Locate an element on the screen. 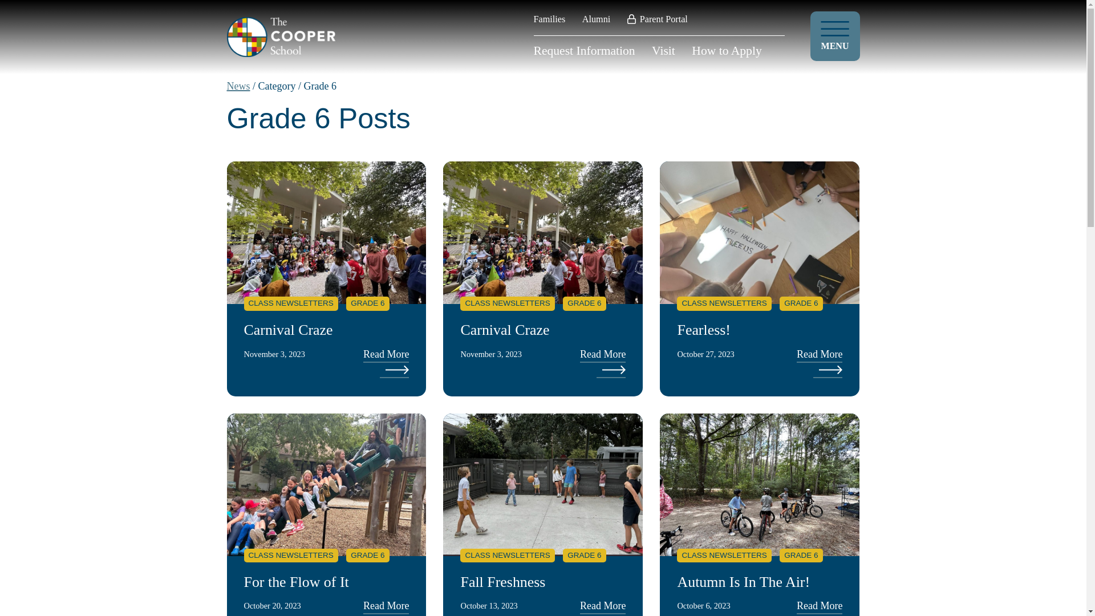 The image size is (1095, 616). Visit is located at coordinates (663, 50).